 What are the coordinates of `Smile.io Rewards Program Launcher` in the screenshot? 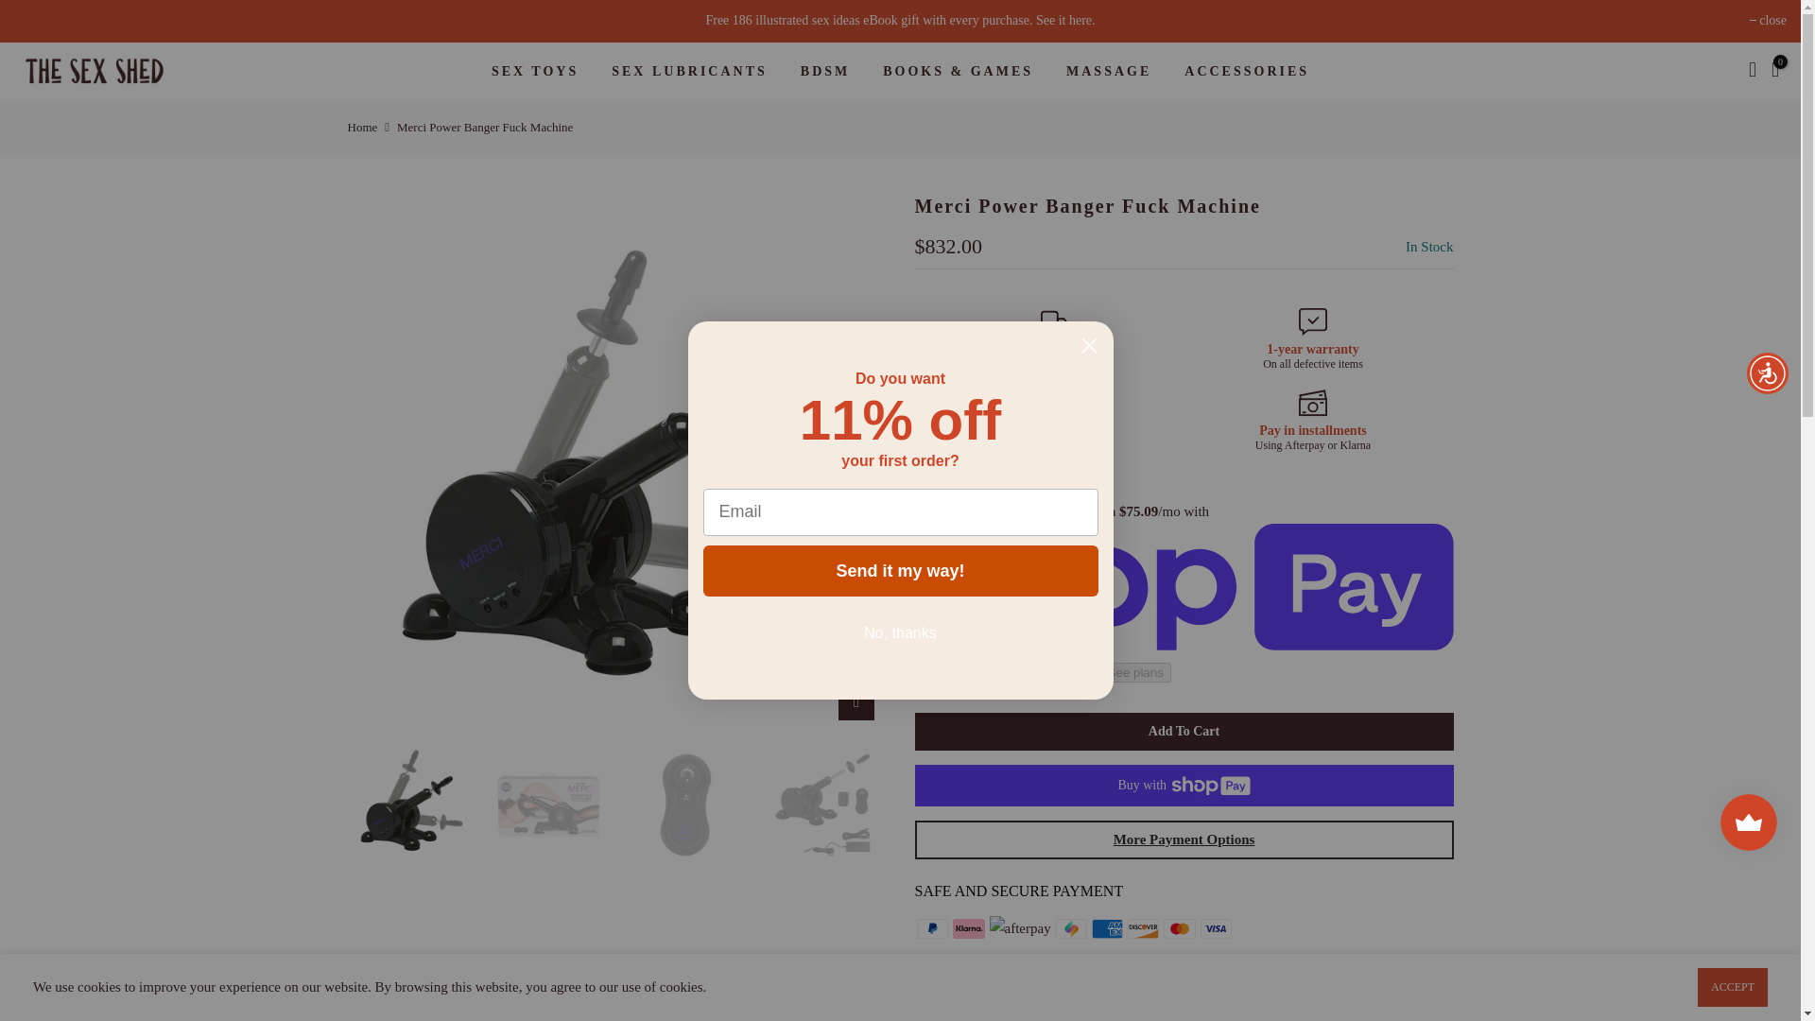 It's located at (1749, 822).